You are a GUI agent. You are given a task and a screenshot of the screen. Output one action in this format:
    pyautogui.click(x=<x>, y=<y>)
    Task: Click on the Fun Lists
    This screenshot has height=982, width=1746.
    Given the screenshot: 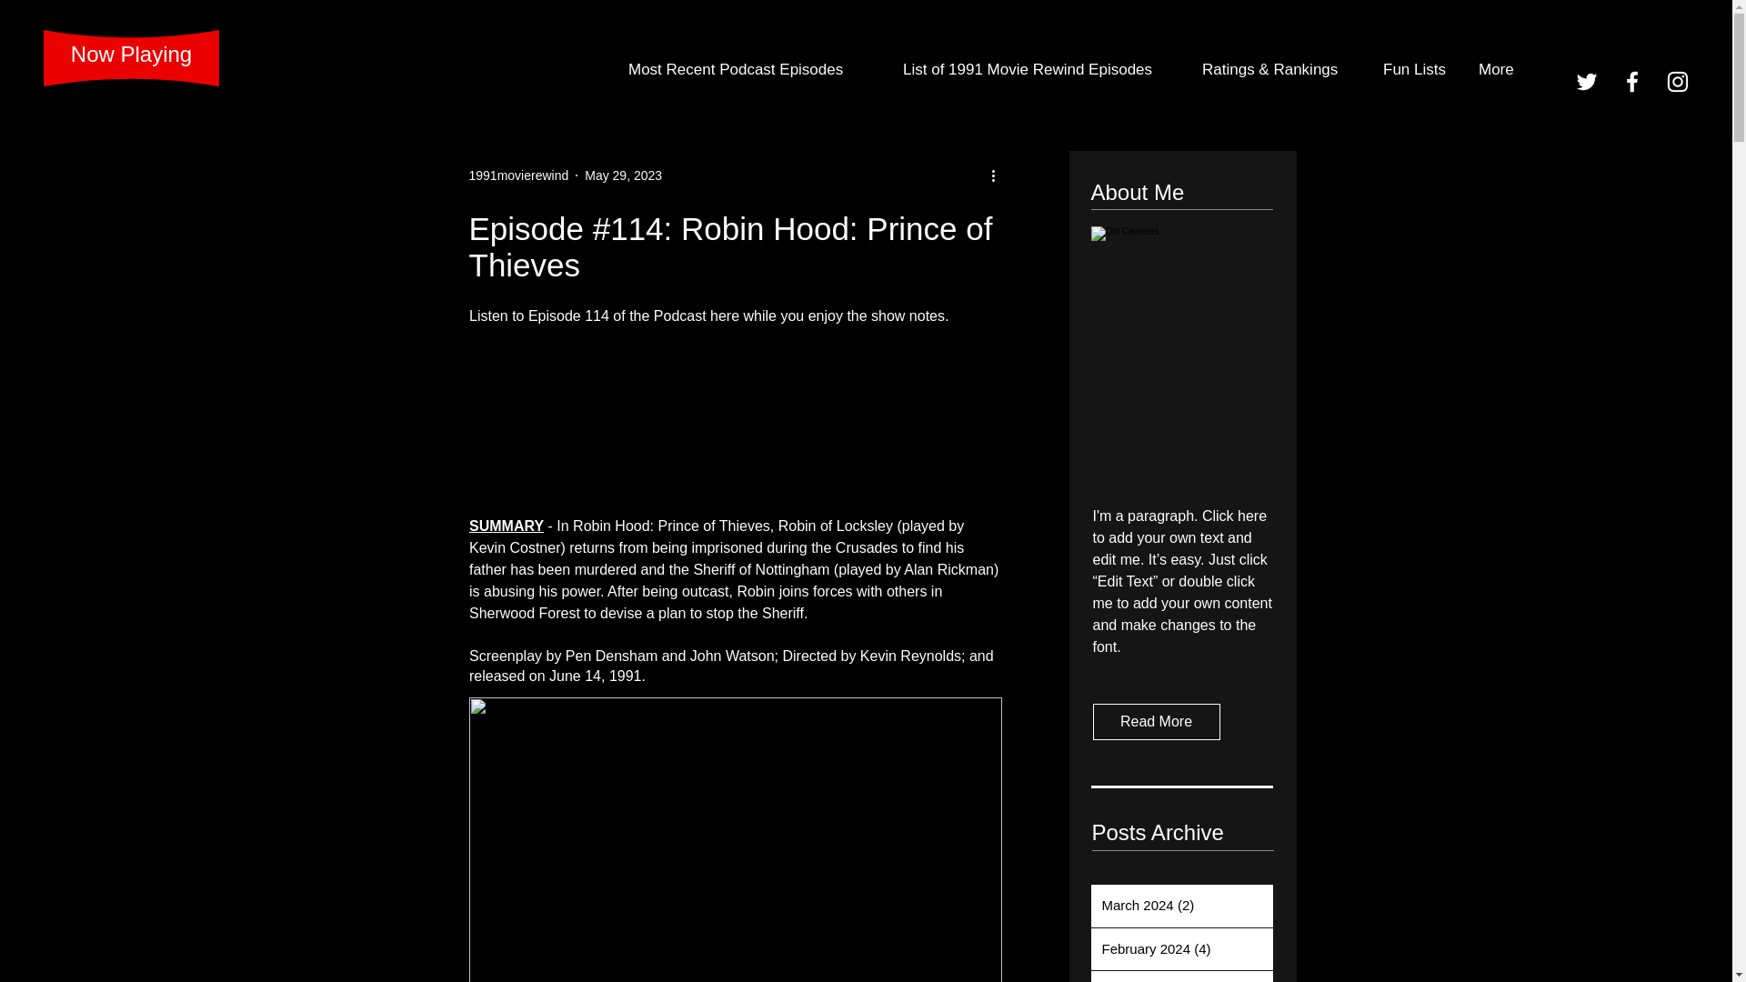 What is the action you would take?
    pyautogui.click(x=1417, y=69)
    